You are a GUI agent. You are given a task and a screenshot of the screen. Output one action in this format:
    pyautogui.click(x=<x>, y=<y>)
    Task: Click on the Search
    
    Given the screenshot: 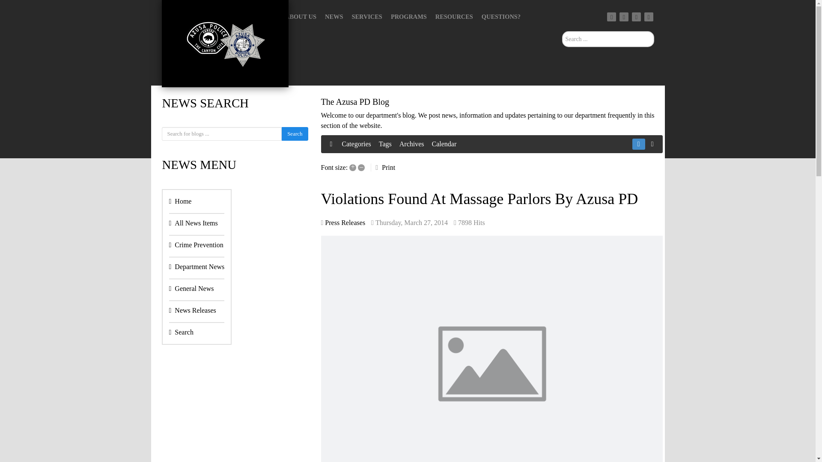 What is the action you would take?
    pyautogui.click(x=181, y=332)
    